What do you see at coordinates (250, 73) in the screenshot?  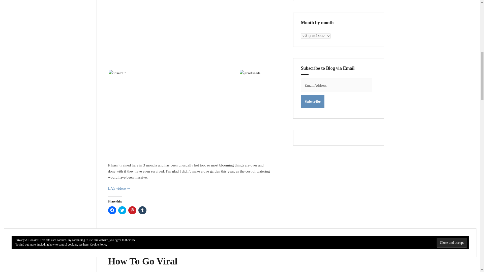 I see `jarsofseeds` at bounding box center [250, 73].